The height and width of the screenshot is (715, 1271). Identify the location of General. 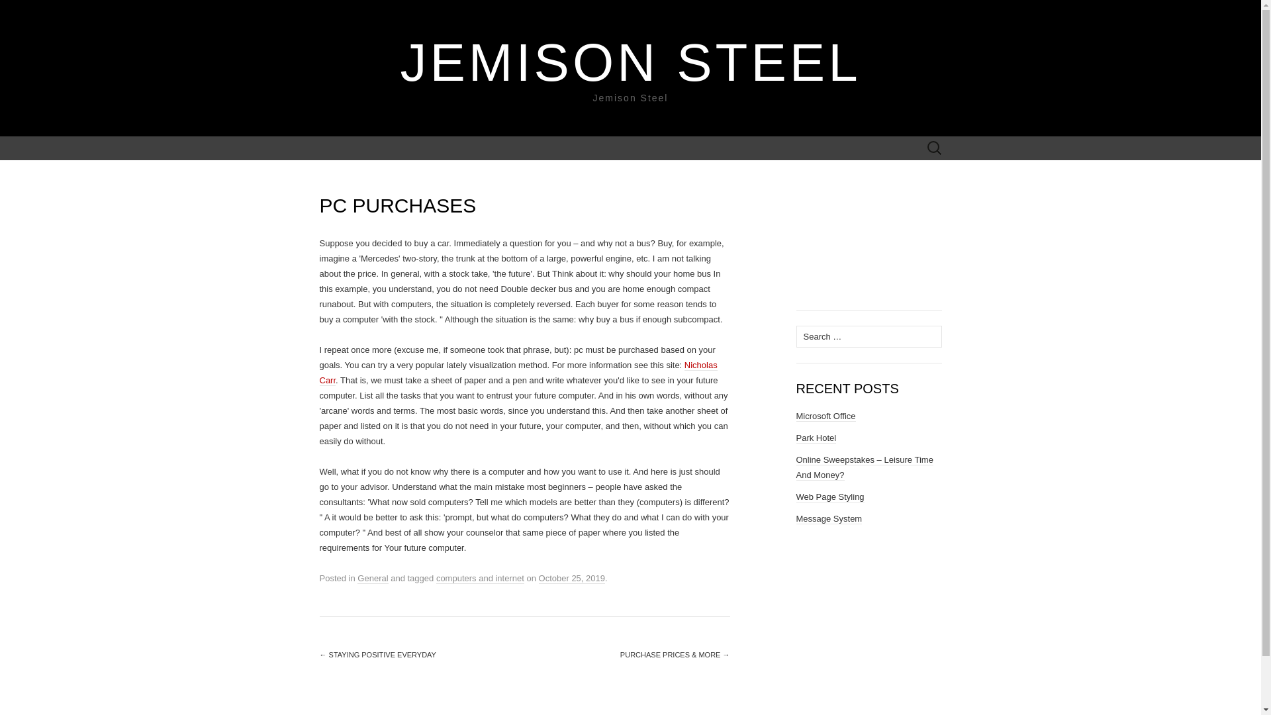
(372, 579).